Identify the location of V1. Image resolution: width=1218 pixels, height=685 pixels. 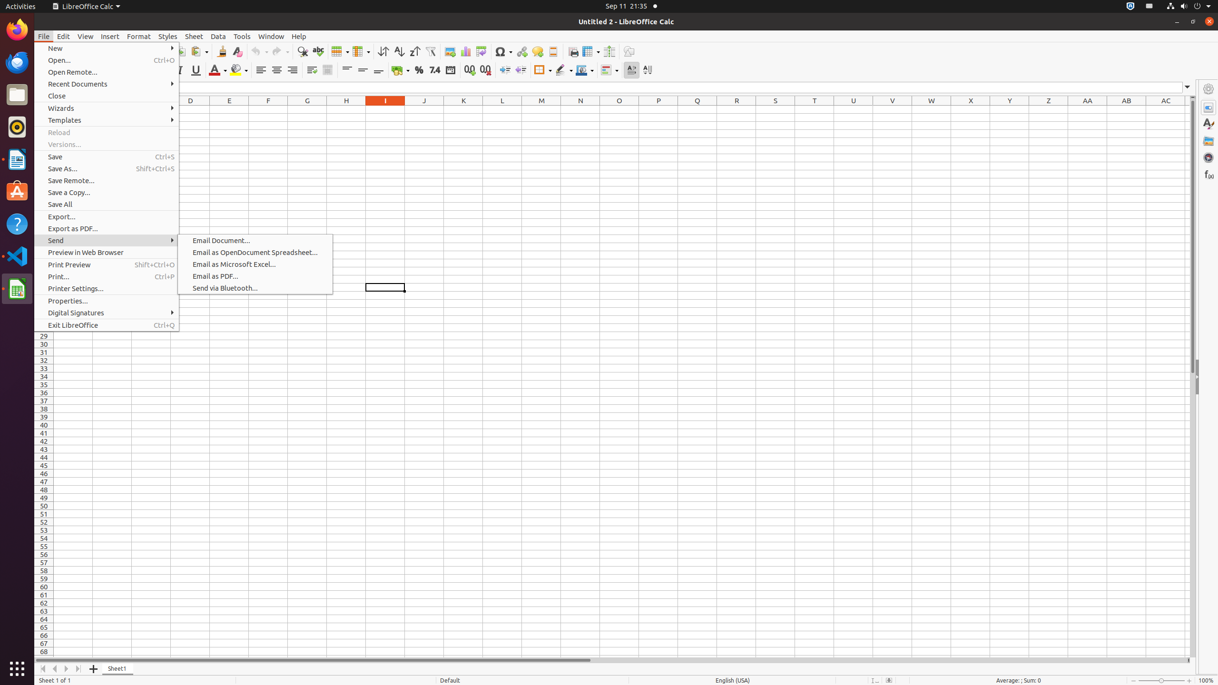
(893, 109).